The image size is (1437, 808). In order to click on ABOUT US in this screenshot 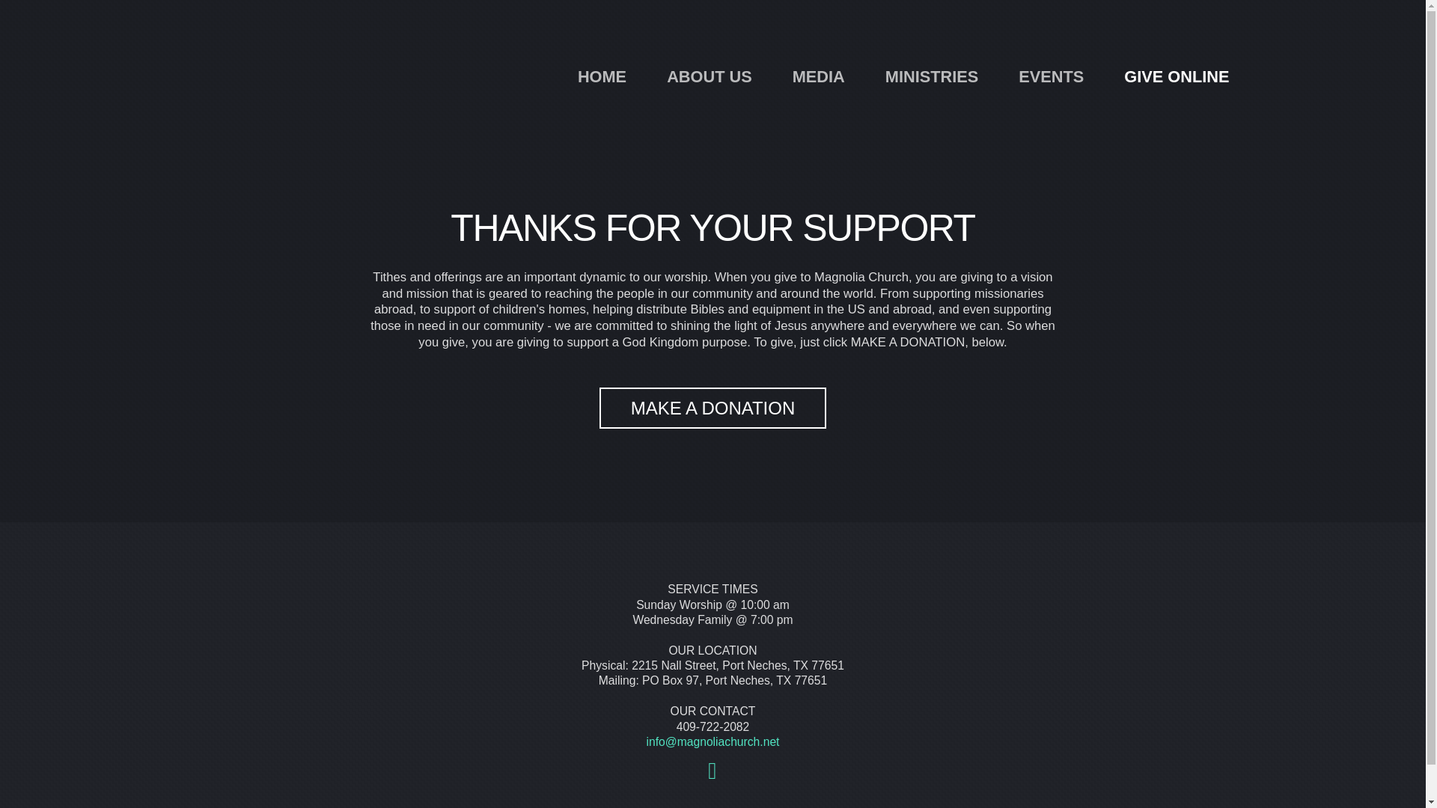, I will do `click(710, 76)`.